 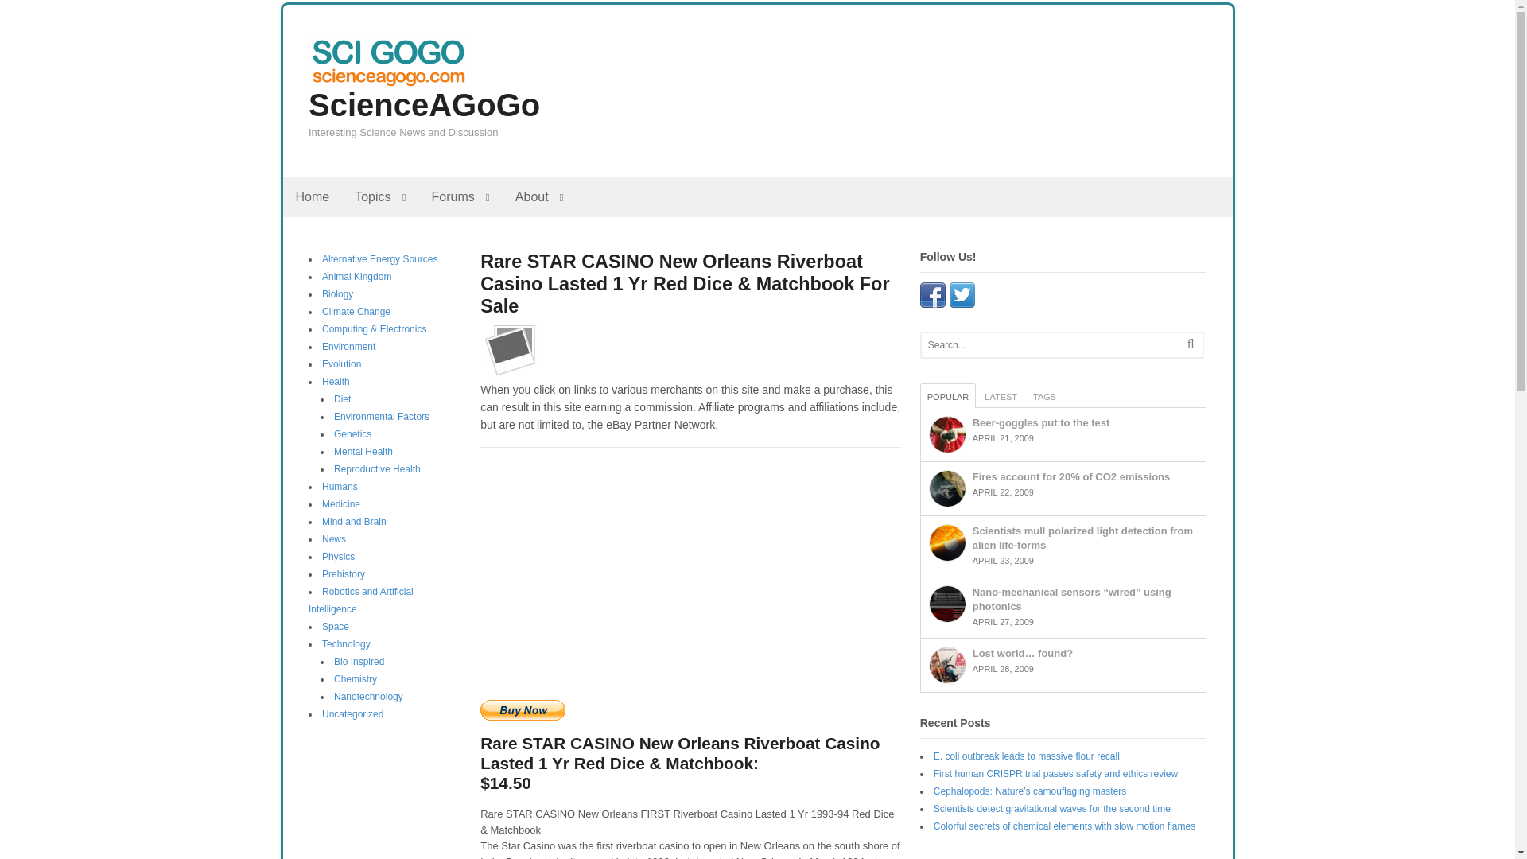 What do you see at coordinates (1041, 422) in the screenshot?
I see `Beer-goggles put to the test` at bounding box center [1041, 422].